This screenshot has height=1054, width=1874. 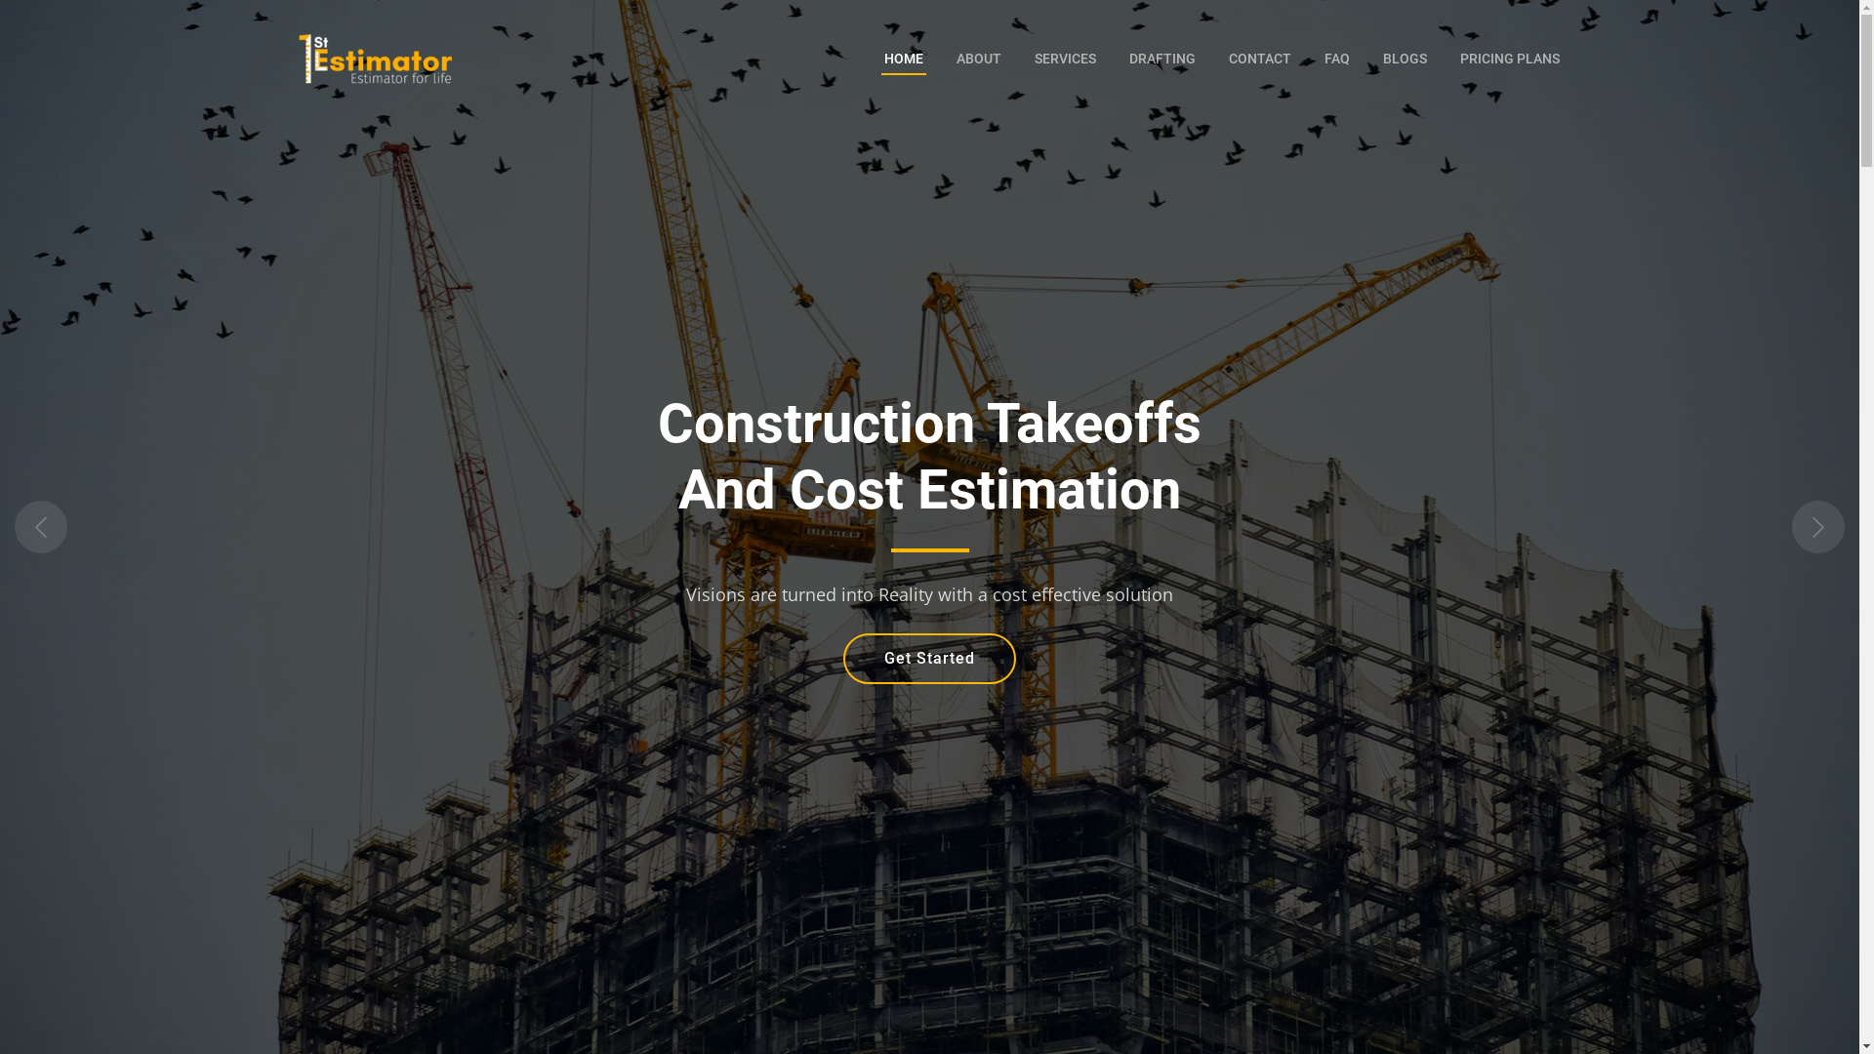 I want to click on DRAFTING, so click(x=1162, y=59).